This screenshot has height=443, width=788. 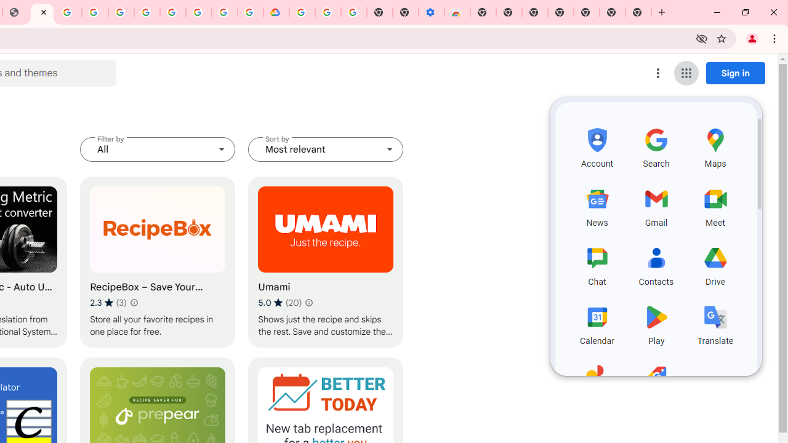 I want to click on Google Account Help, so click(x=328, y=12).